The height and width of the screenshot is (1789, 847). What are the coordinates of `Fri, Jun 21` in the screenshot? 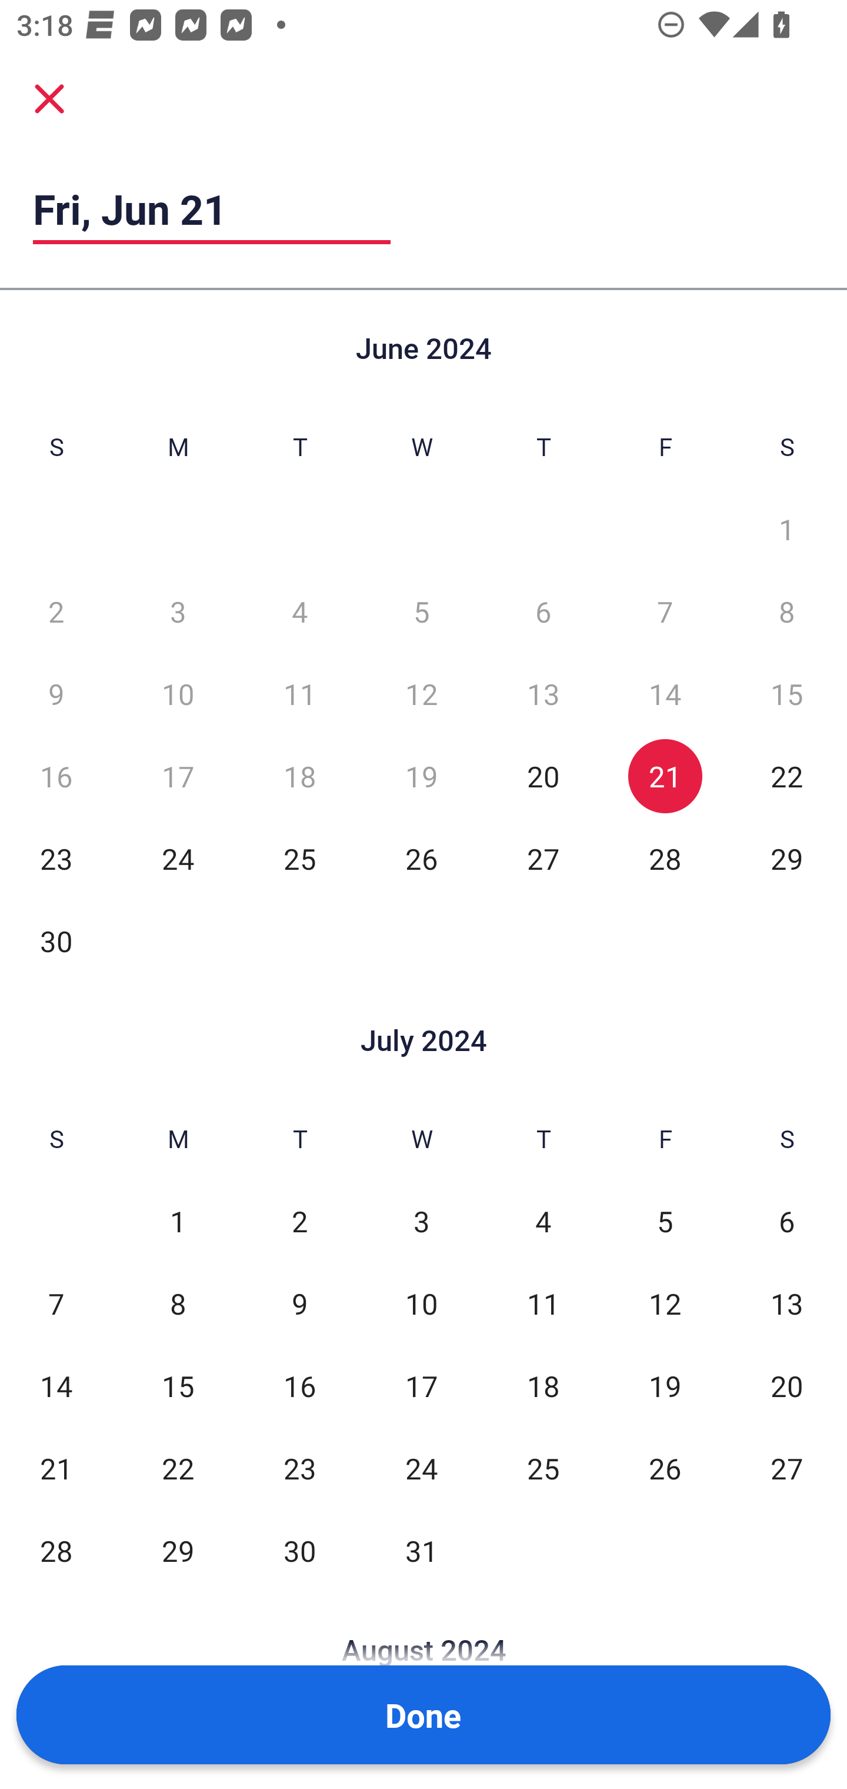 It's located at (212, 208).